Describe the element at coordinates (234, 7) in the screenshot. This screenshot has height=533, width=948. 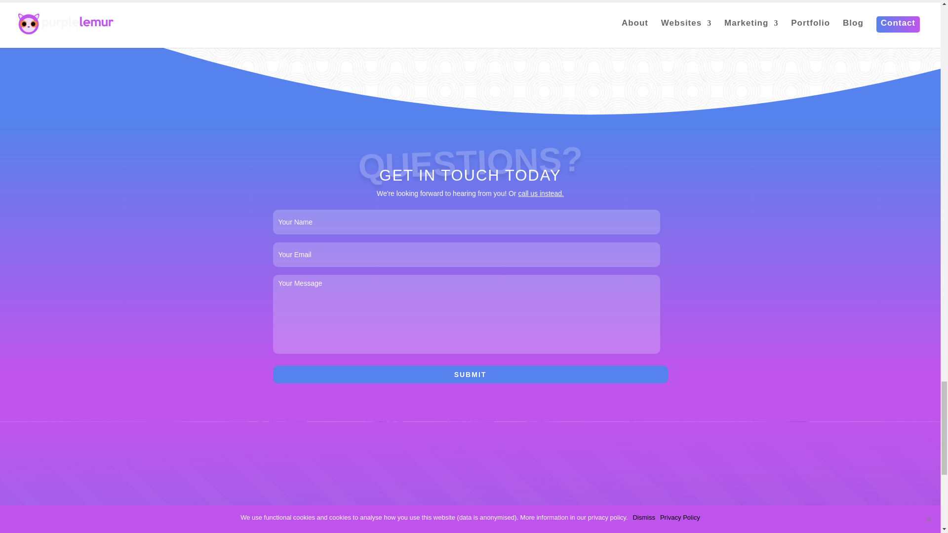
I see `Natasha` at that location.